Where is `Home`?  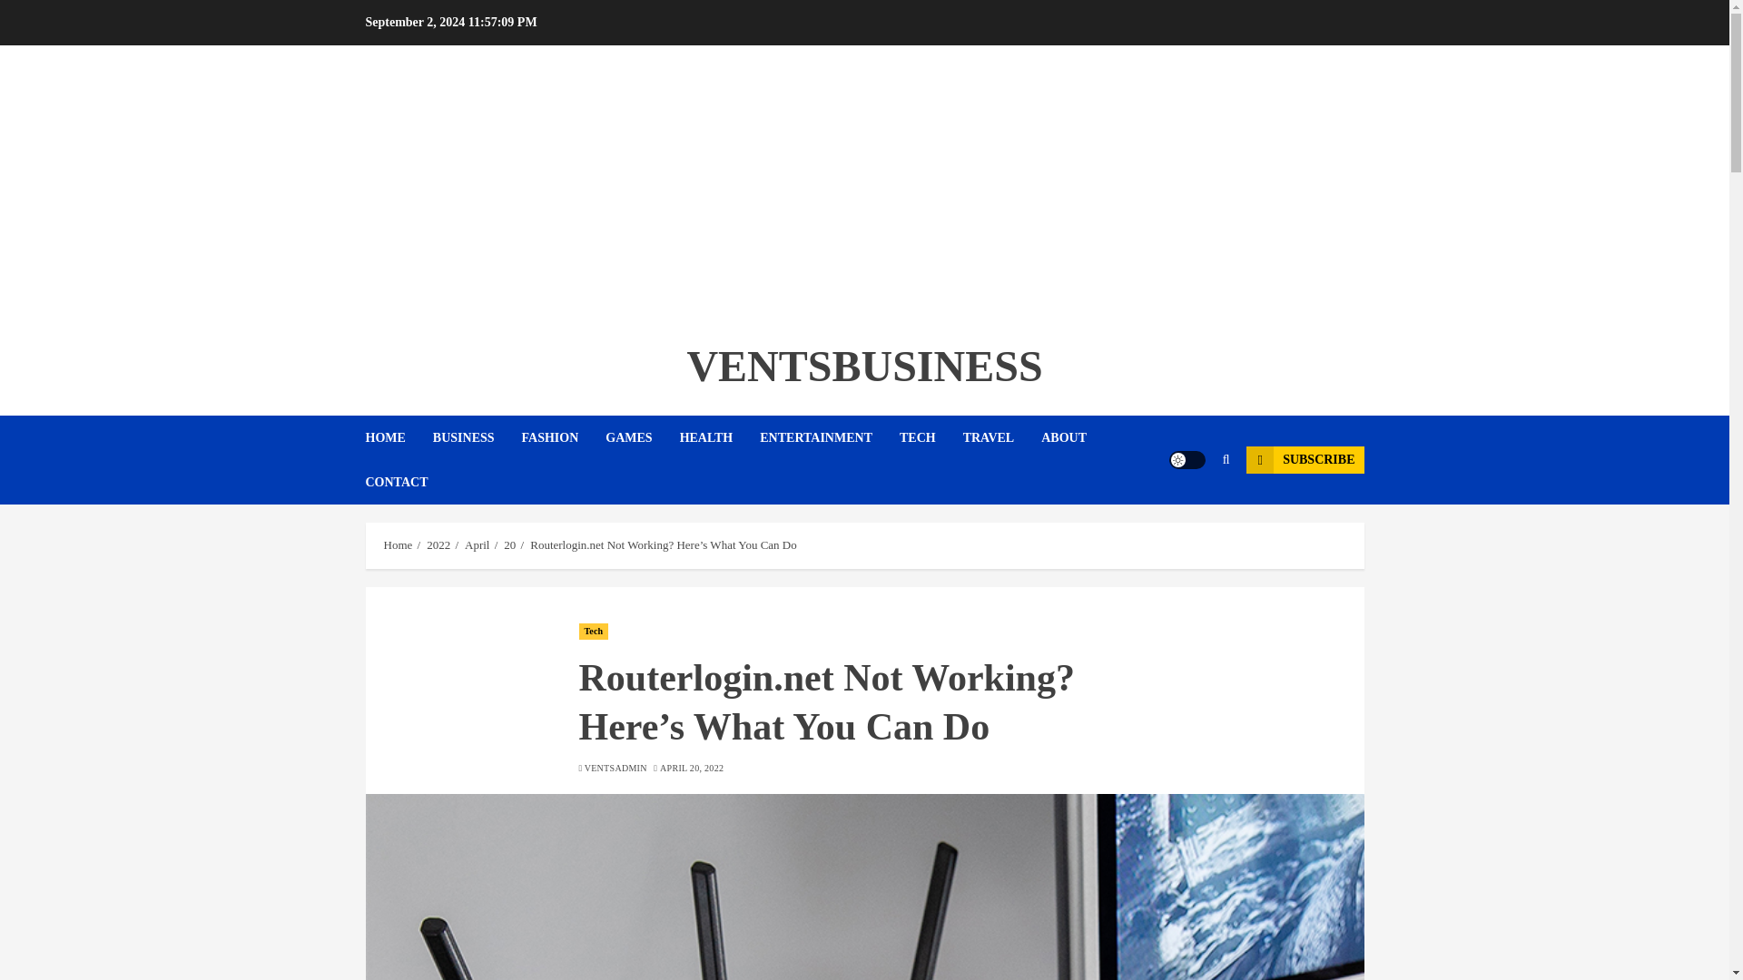 Home is located at coordinates (398, 544).